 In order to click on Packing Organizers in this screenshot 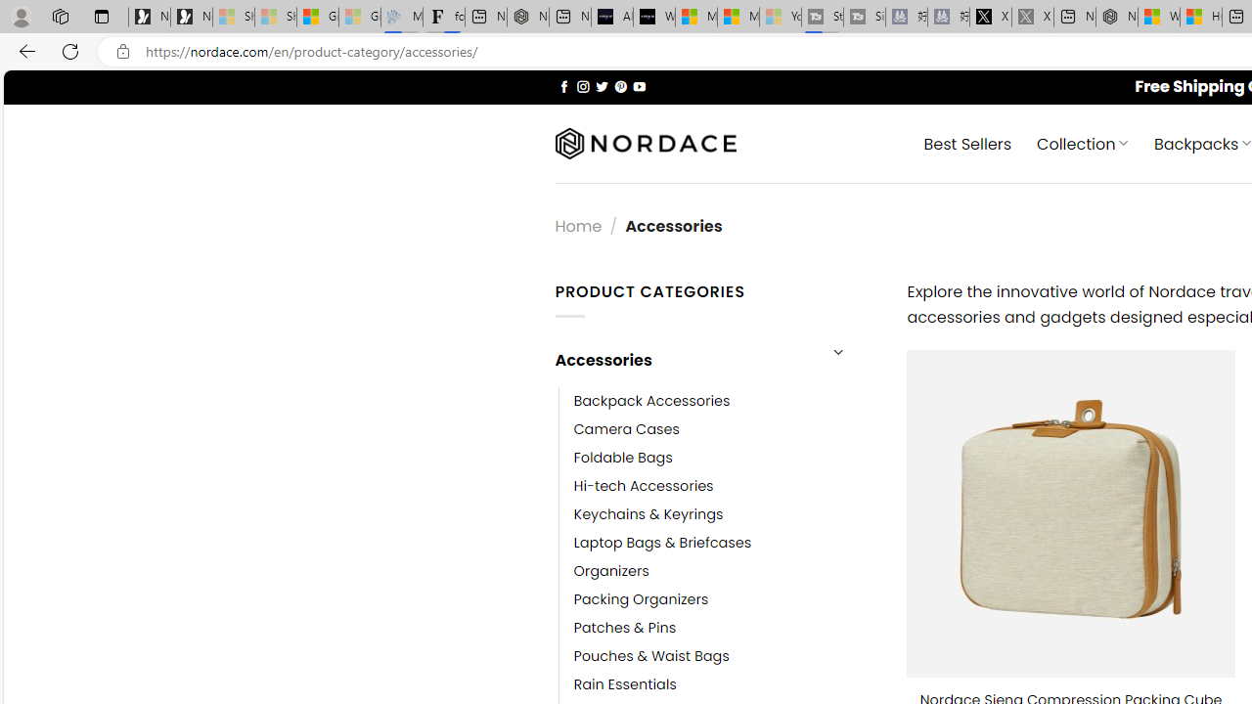, I will do `click(726, 600)`.